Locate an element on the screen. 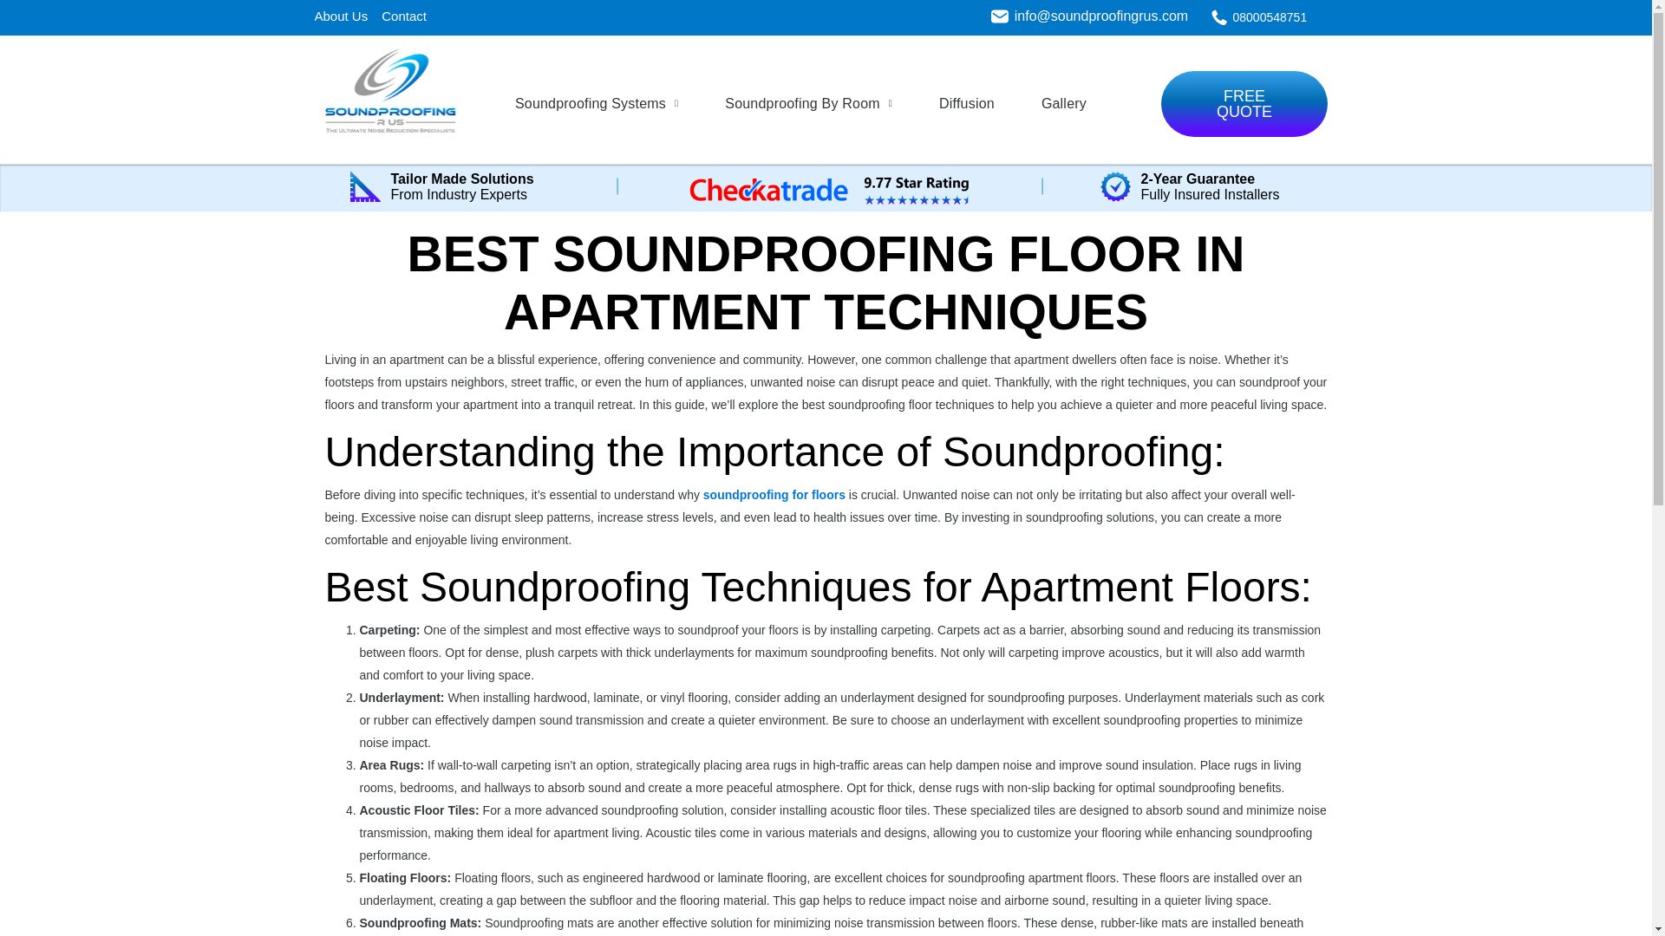  About Us is located at coordinates (341, 16).